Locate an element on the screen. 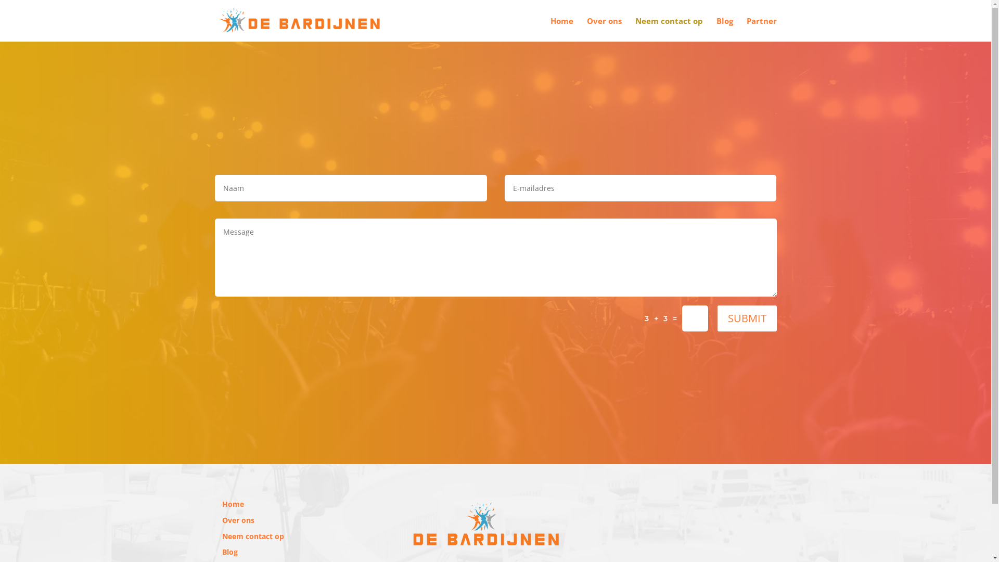 The width and height of the screenshot is (999, 562). Home is located at coordinates (233, 504).